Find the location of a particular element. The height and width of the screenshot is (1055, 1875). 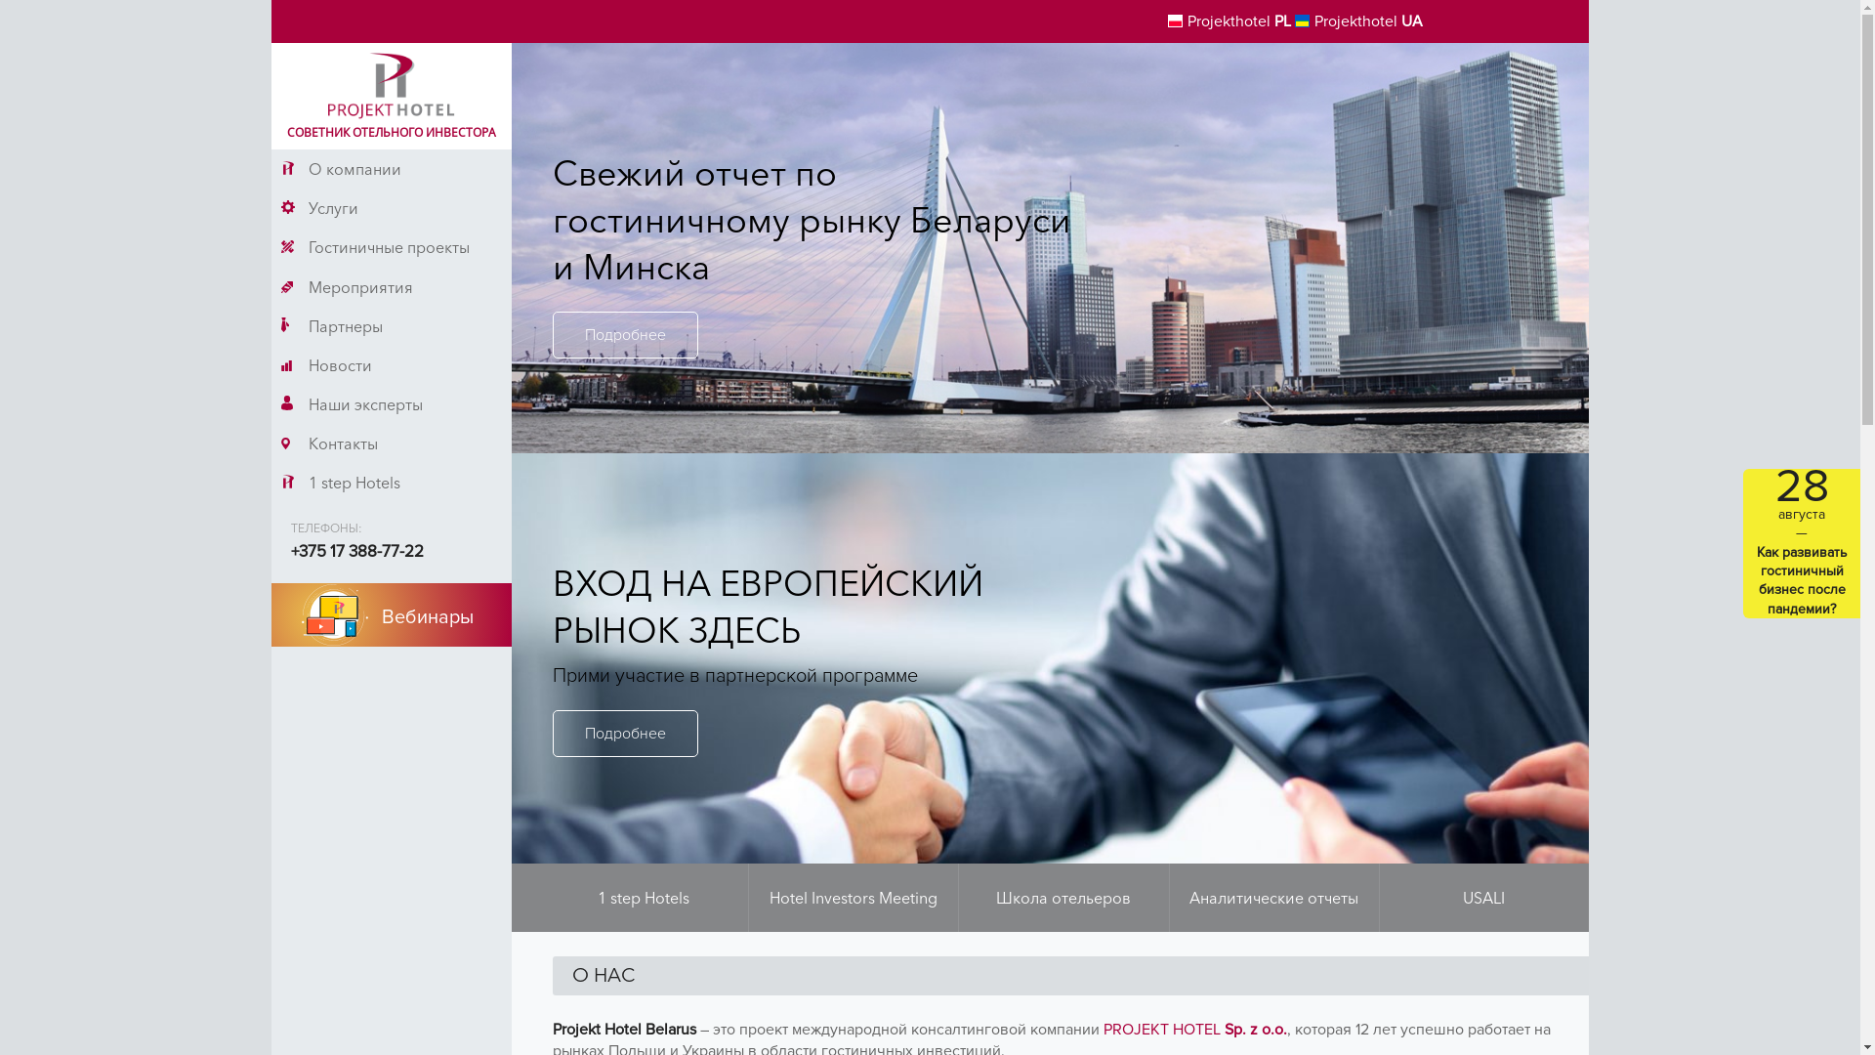

Hotel Investors Meeting is located at coordinates (854, 898).